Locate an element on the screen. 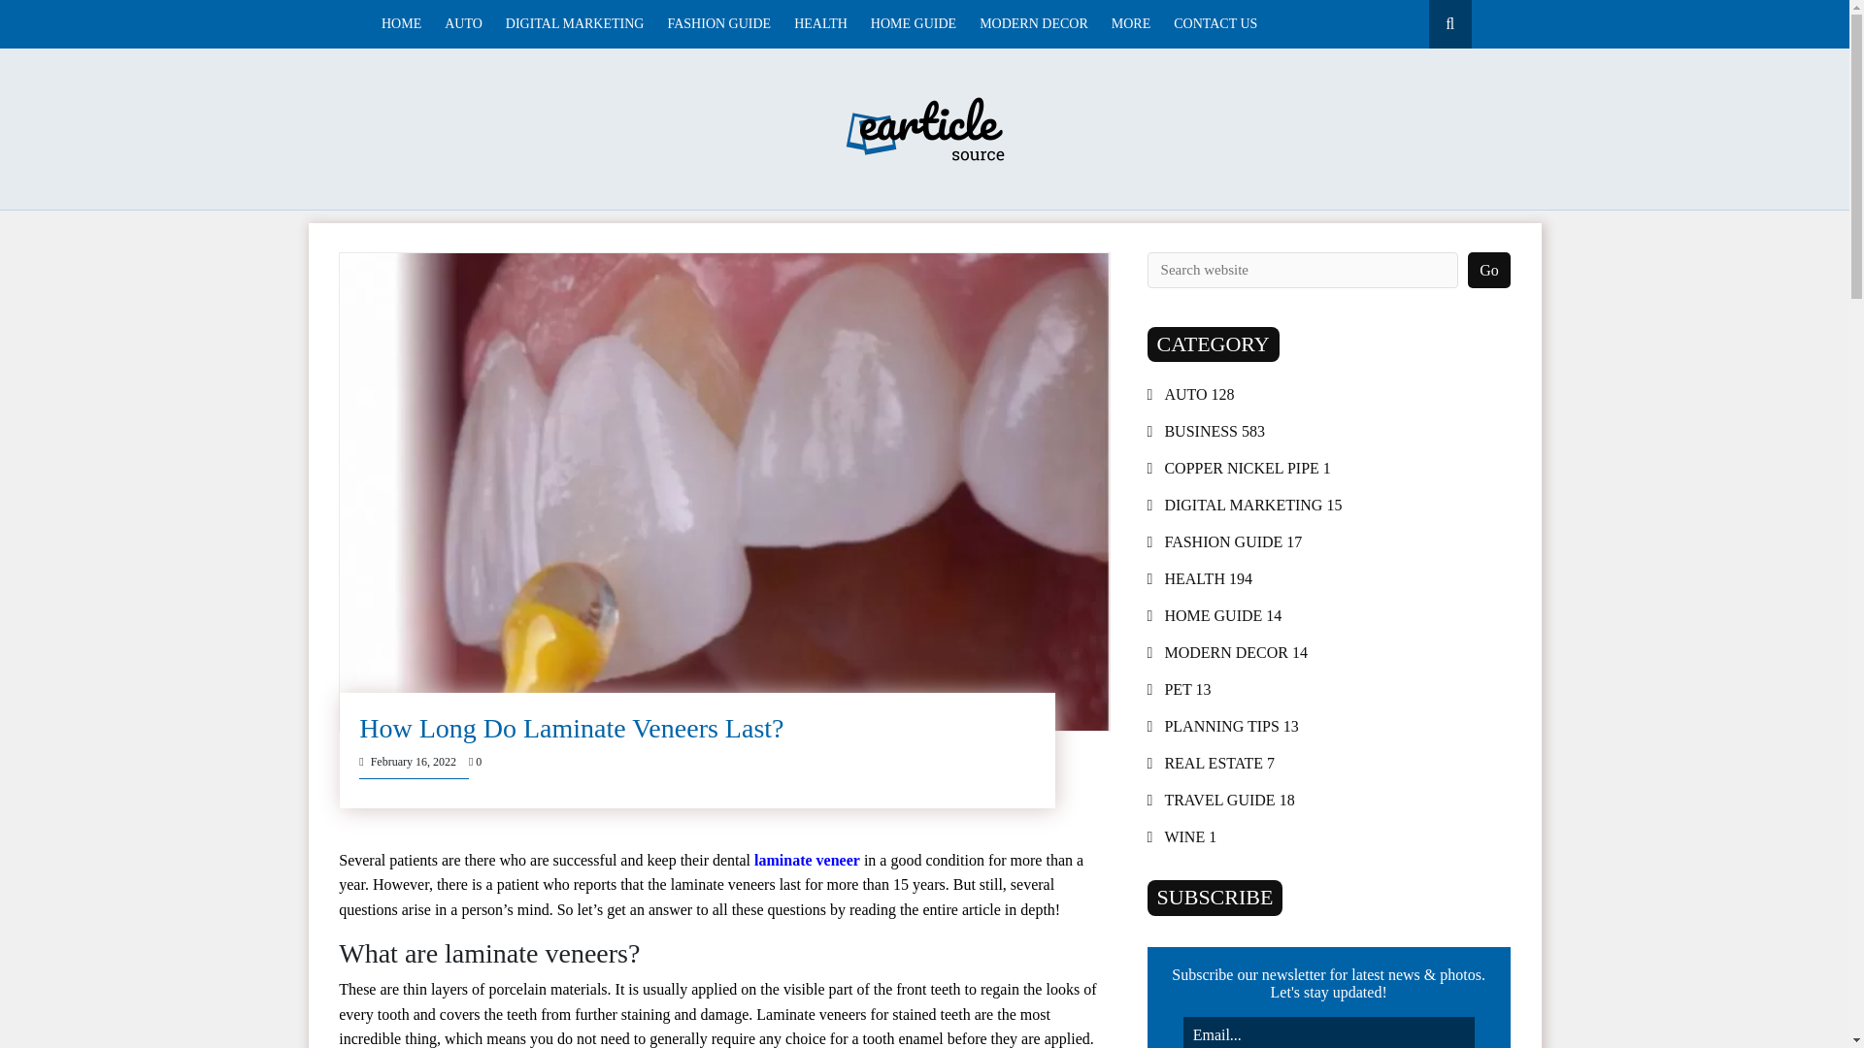 The height and width of the screenshot is (1048, 1864). HEALTH is located at coordinates (820, 23).